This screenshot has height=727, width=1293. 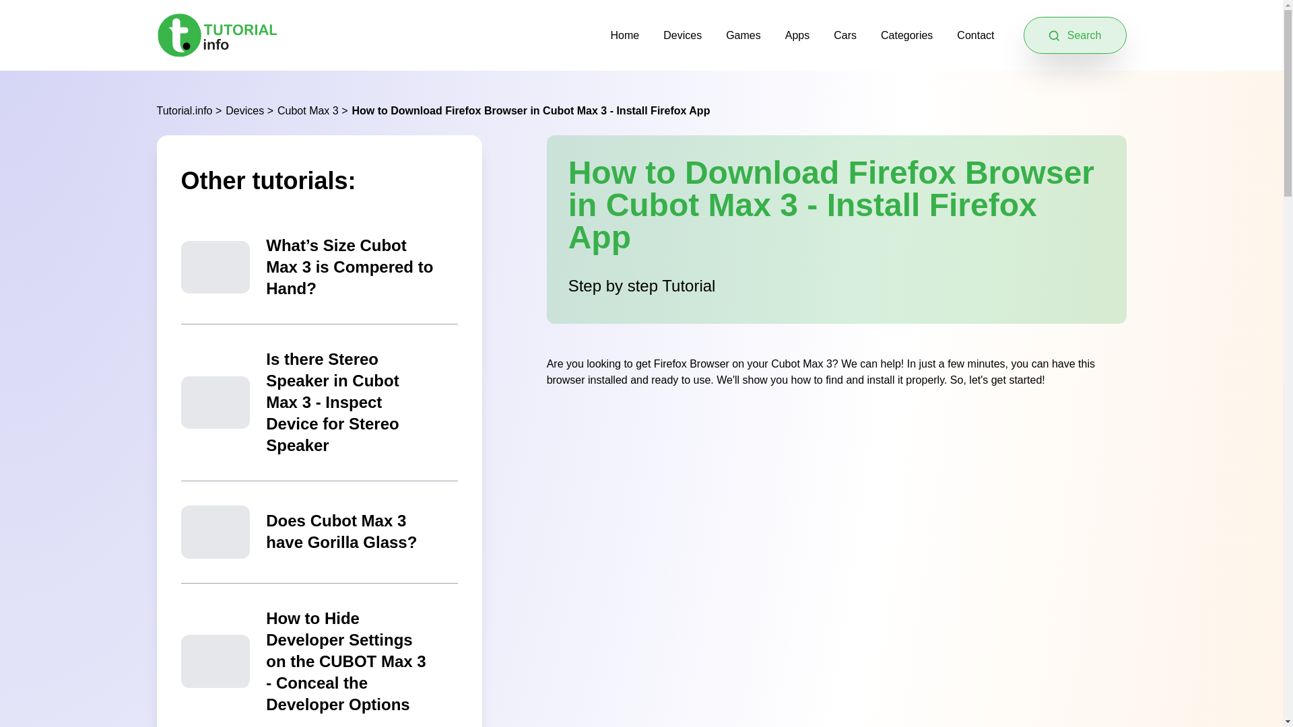 I want to click on Games, so click(x=743, y=34).